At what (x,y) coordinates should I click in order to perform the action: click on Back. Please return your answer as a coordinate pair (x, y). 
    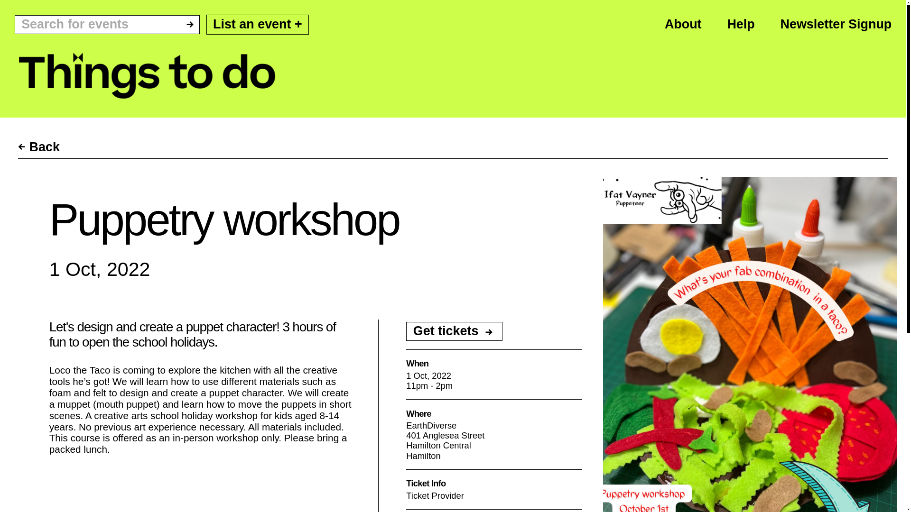
    Looking at the image, I should click on (39, 147).